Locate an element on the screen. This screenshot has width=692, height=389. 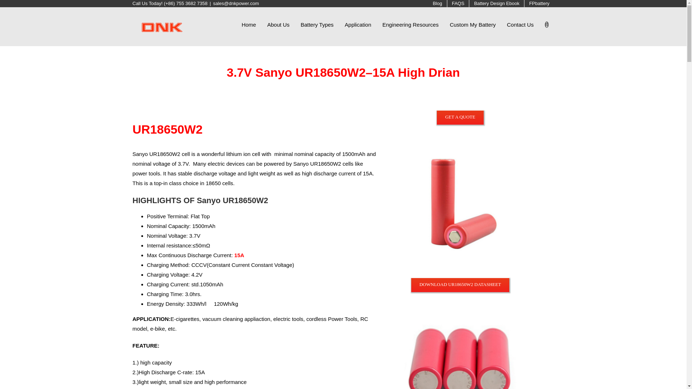
FPbattery is located at coordinates (539, 4).